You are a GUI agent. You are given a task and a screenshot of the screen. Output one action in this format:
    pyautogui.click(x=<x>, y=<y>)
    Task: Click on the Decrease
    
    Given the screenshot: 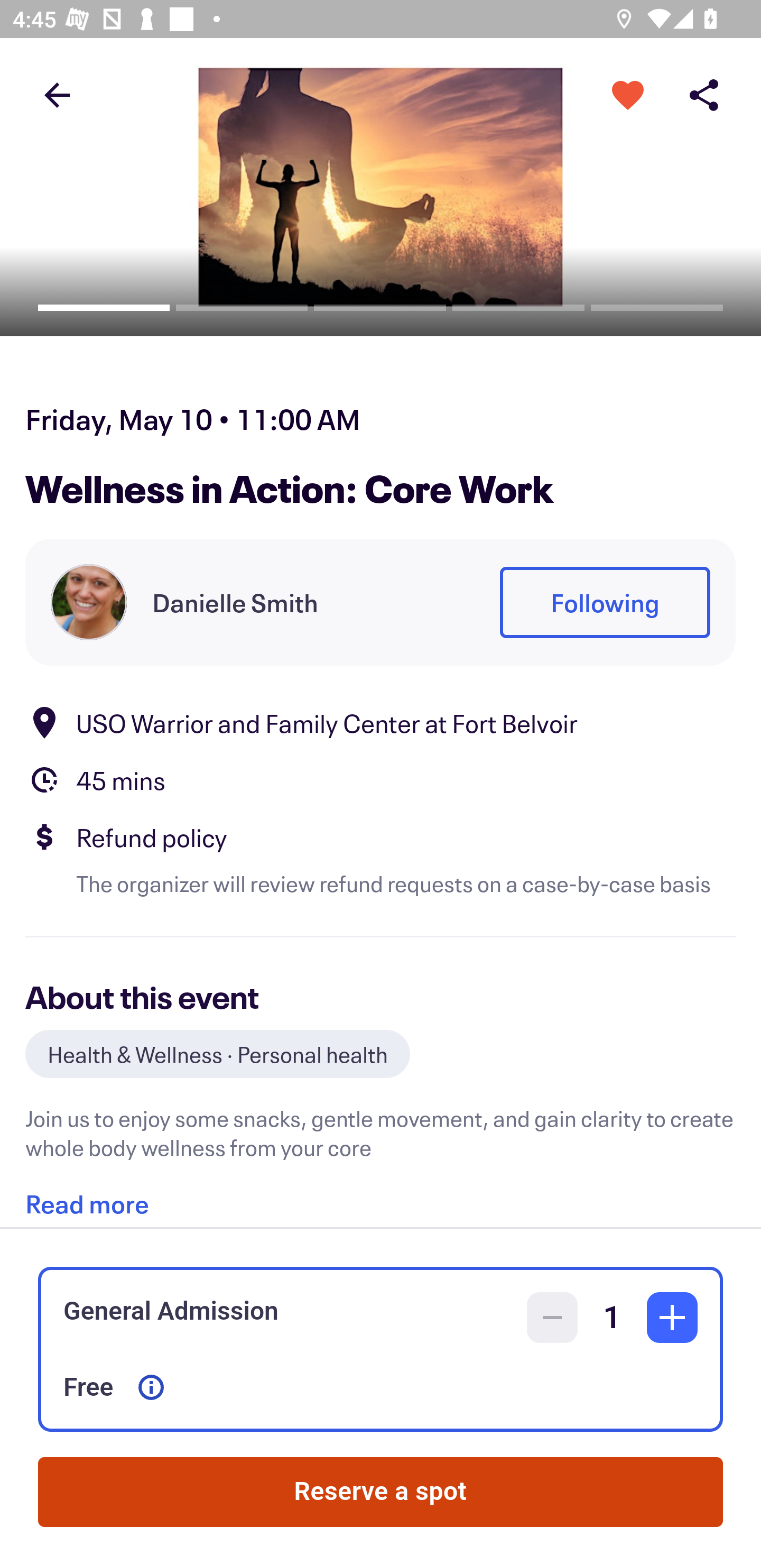 What is the action you would take?
    pyautogui.click(x=552, y=1318)
    